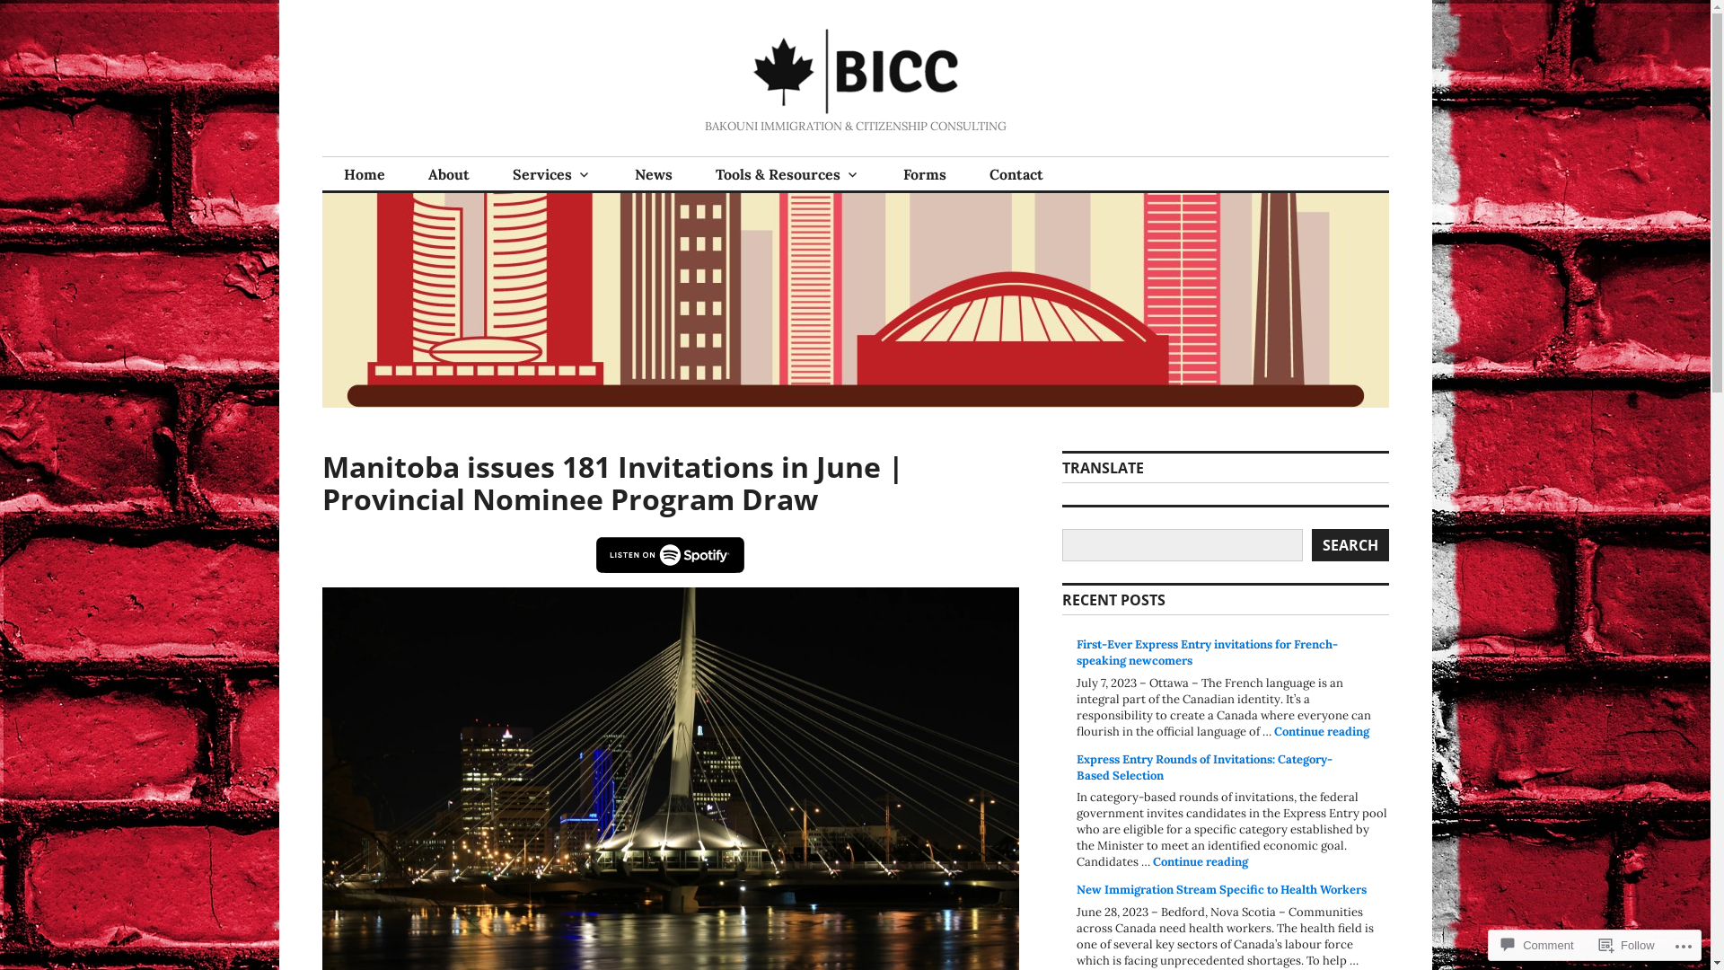 The width and height of the screenshot is (1724, 970). I want to click on Comment, so click(1537, 945).